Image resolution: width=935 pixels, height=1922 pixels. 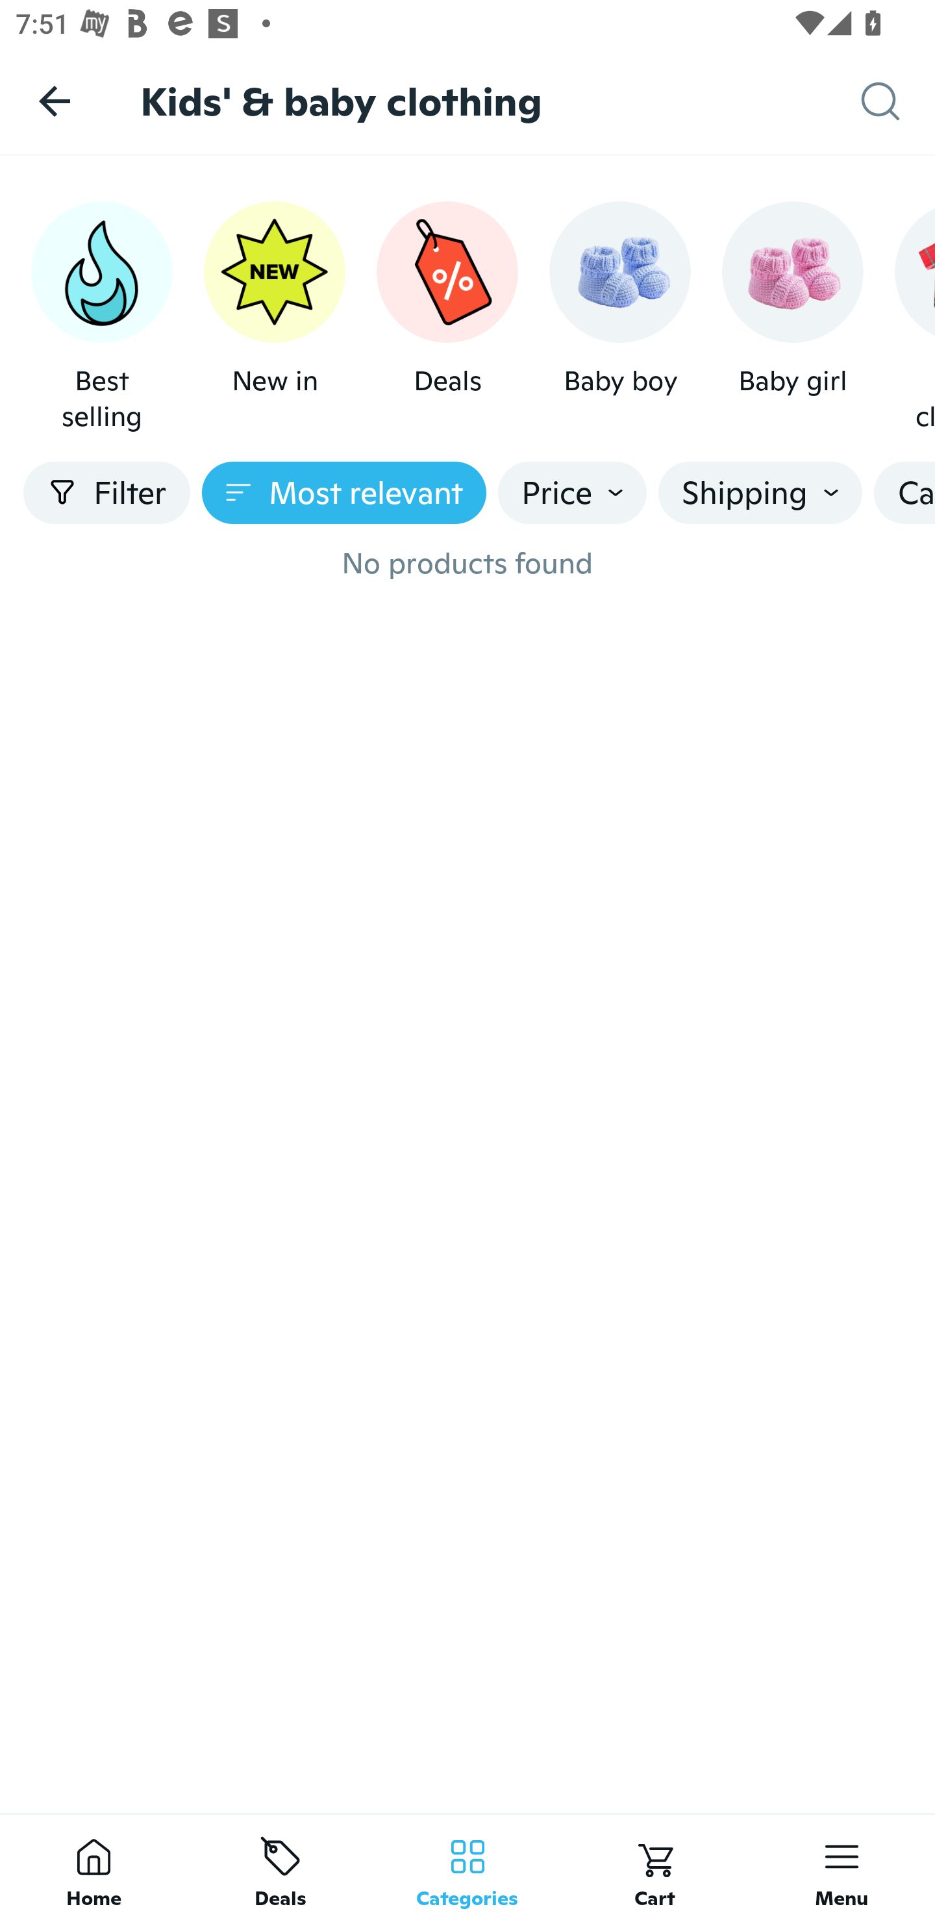 What do you see at coordinates (344, 493) in the screenshot?
I see `Most relevant` at bounding box center [344, 493].